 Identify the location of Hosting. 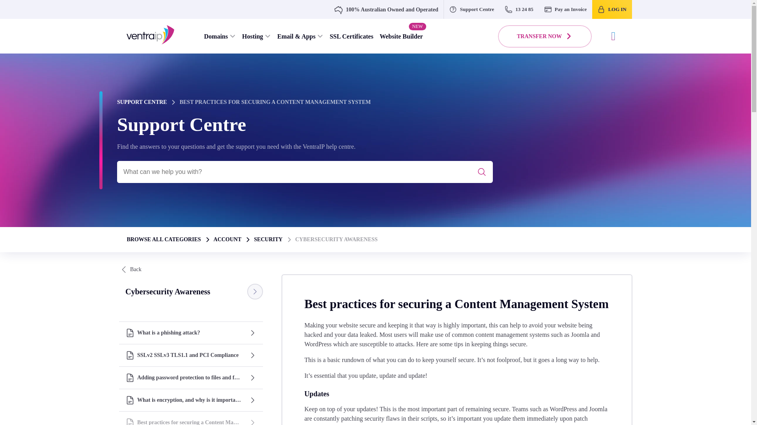
(256, 36).